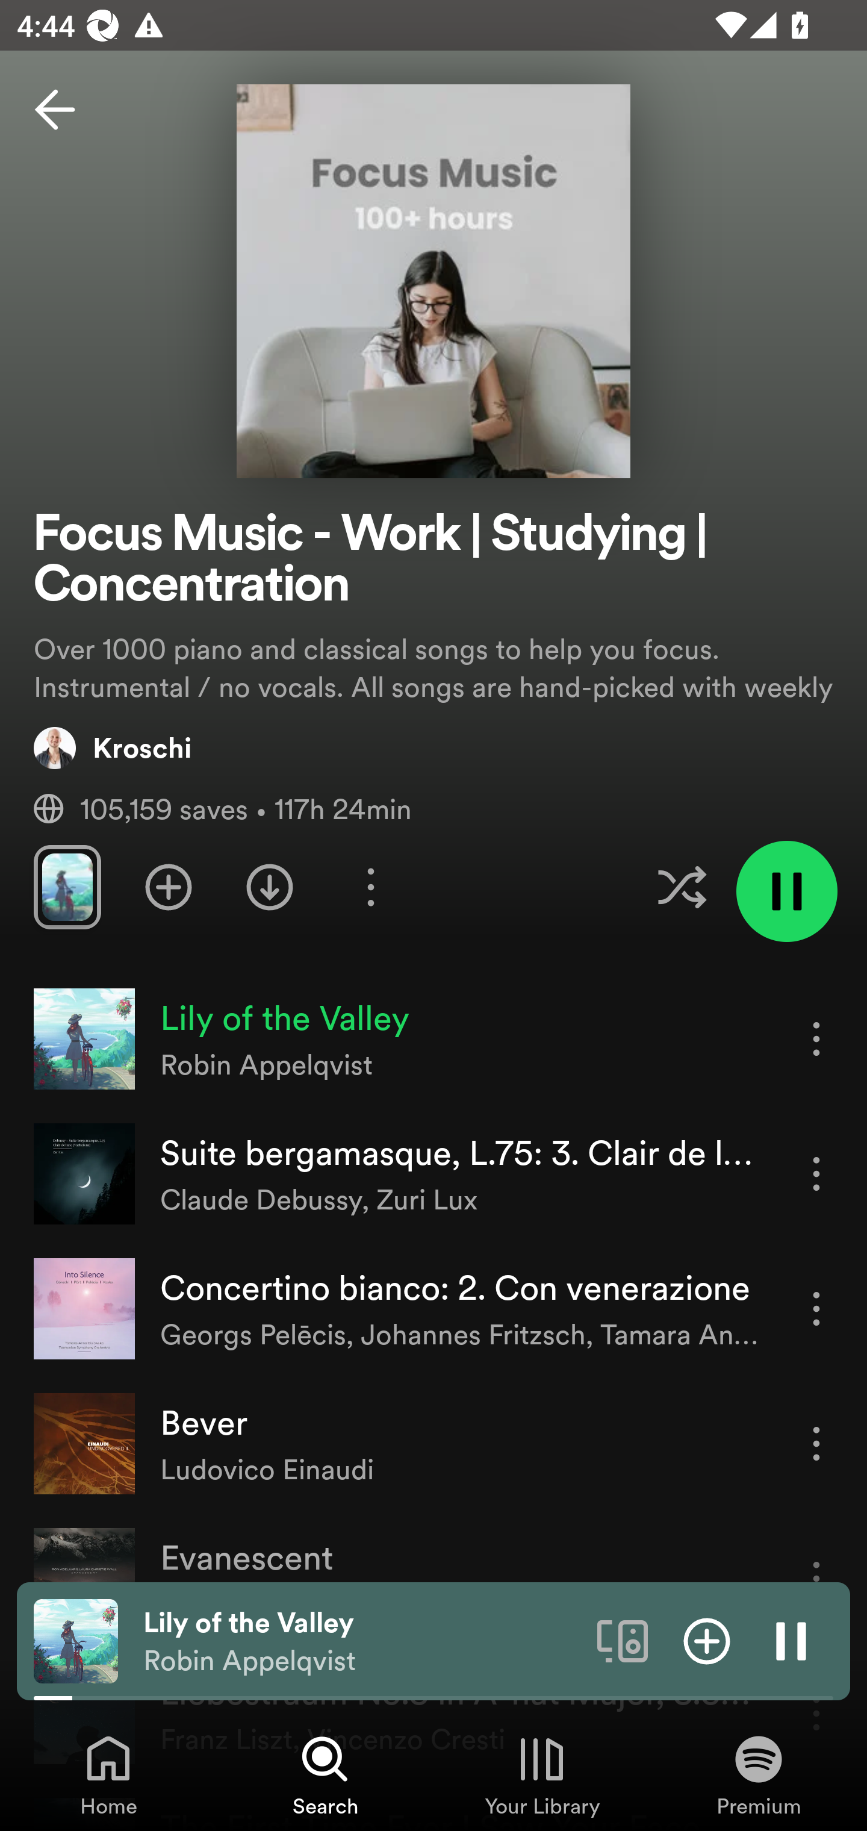 The height and width of the screenshot is (1831, 867). Describe the element at coordinates (169, 887) in the screenshot. I see `Add playlist to Your Library` at that location.